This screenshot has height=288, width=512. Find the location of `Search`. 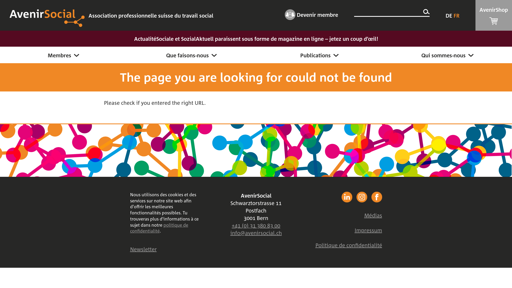

Search is located at coordinates (426, 12).